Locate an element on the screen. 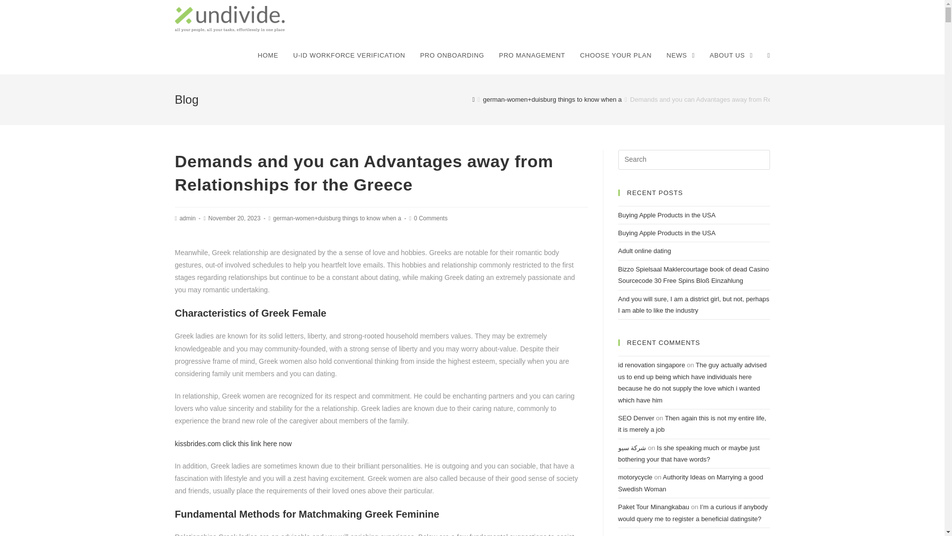 This screenshot has height=536, width=952. PRO ONBOARDING is located at coordinates (451, 56).